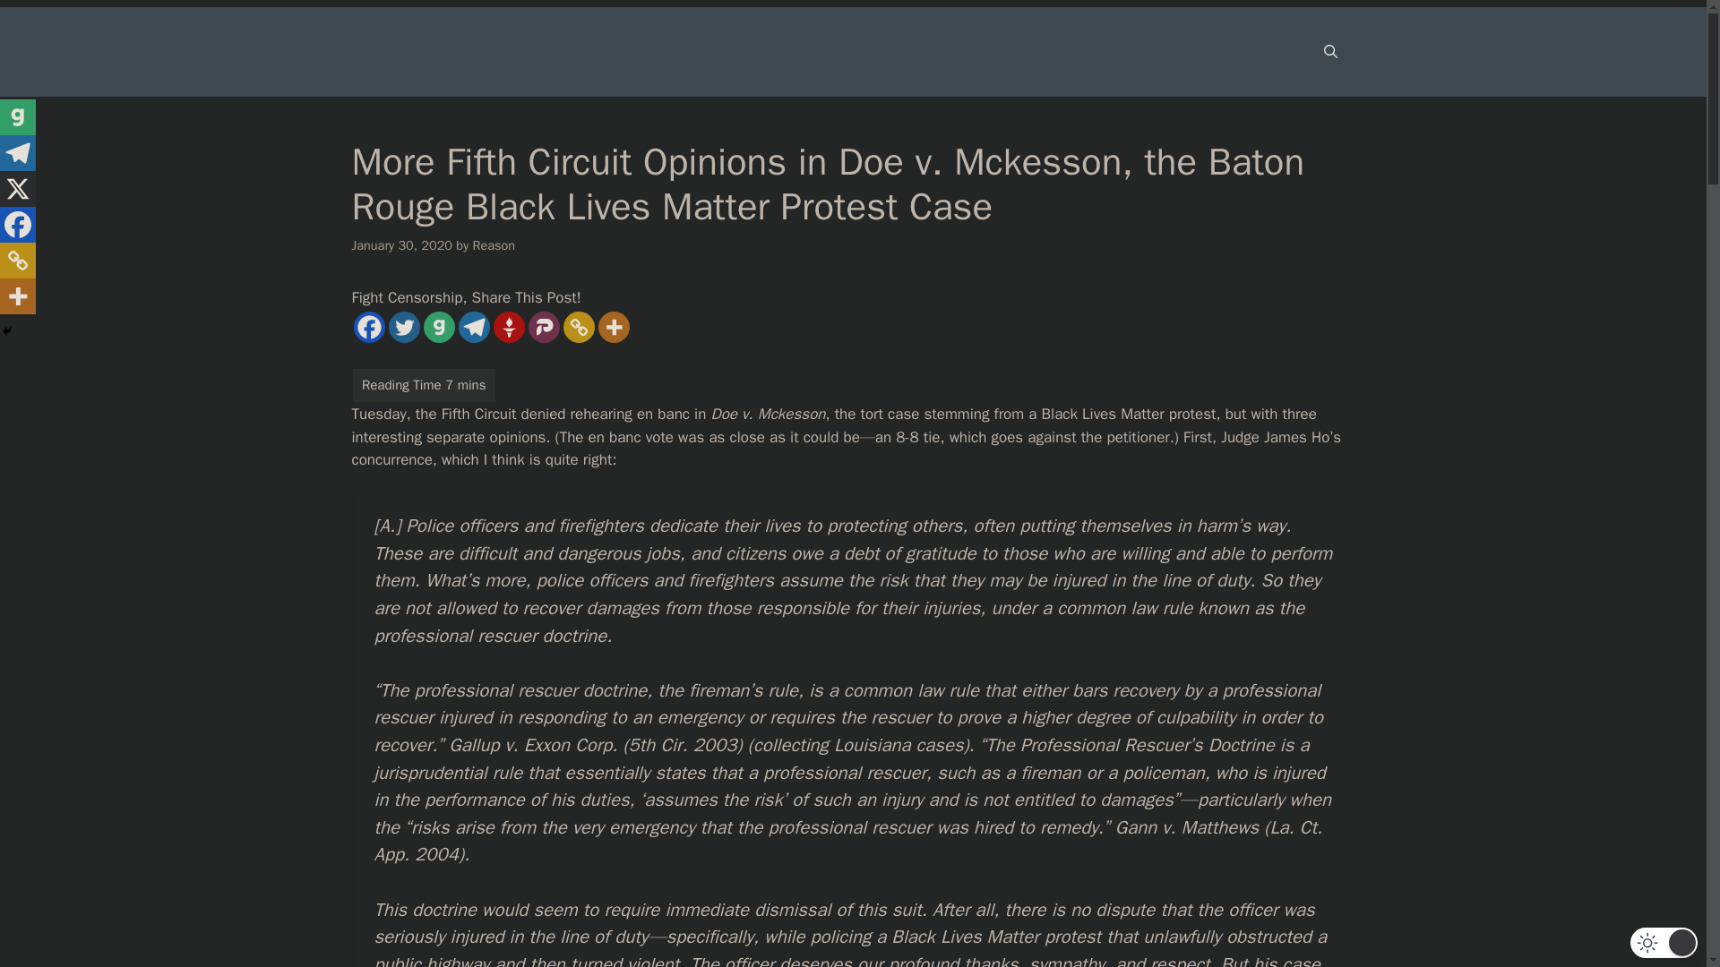 The height and width of the screenshot is (967, 1720). Describe the element at coordinates (494, 244) in the screenshot. I see `Reason` at that location.